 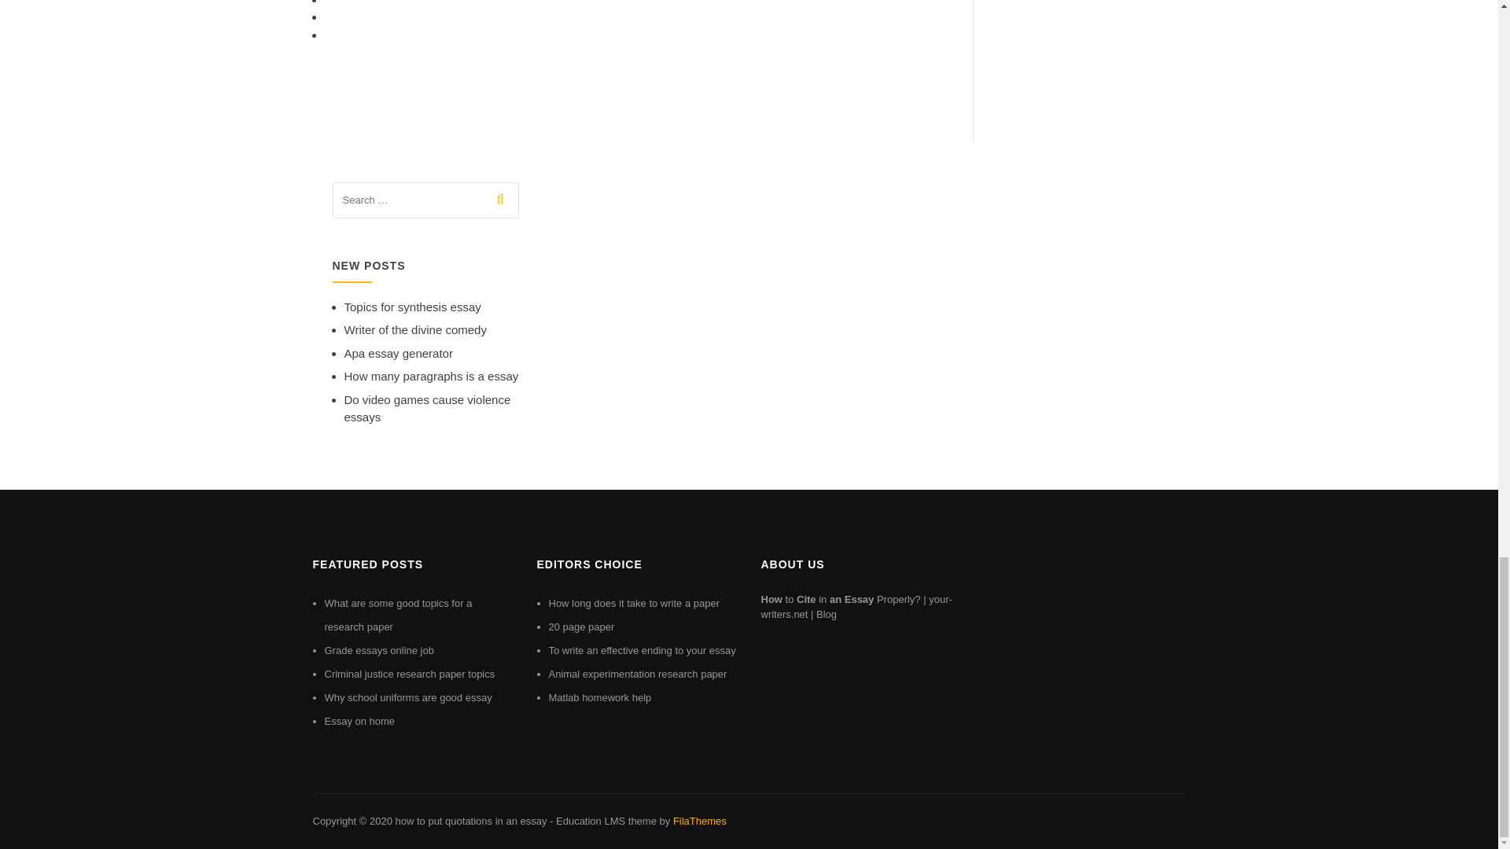 I want to click on how to put quotations in an essay, so click(x=470, y=821).